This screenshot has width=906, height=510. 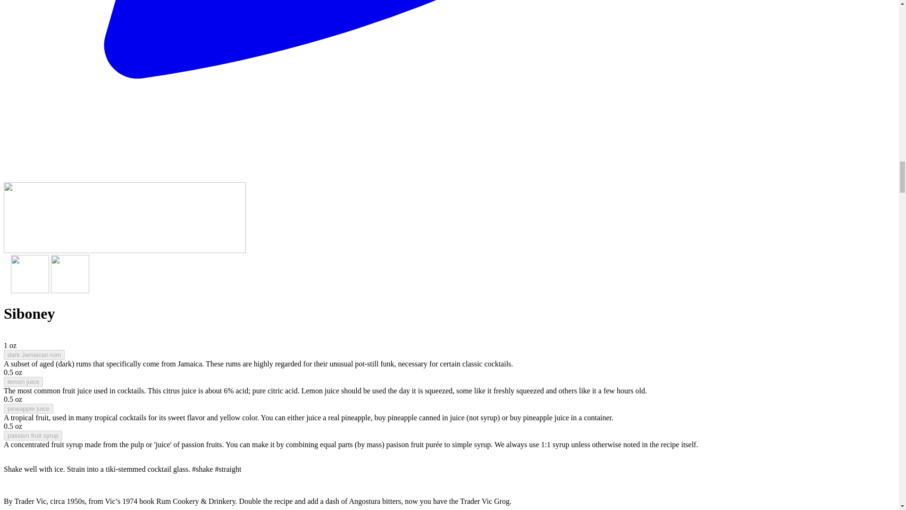 What do you see at coordinates (28, 408) in the screenshot?
I see `pineapple juice` at bounding box center [28, 408].